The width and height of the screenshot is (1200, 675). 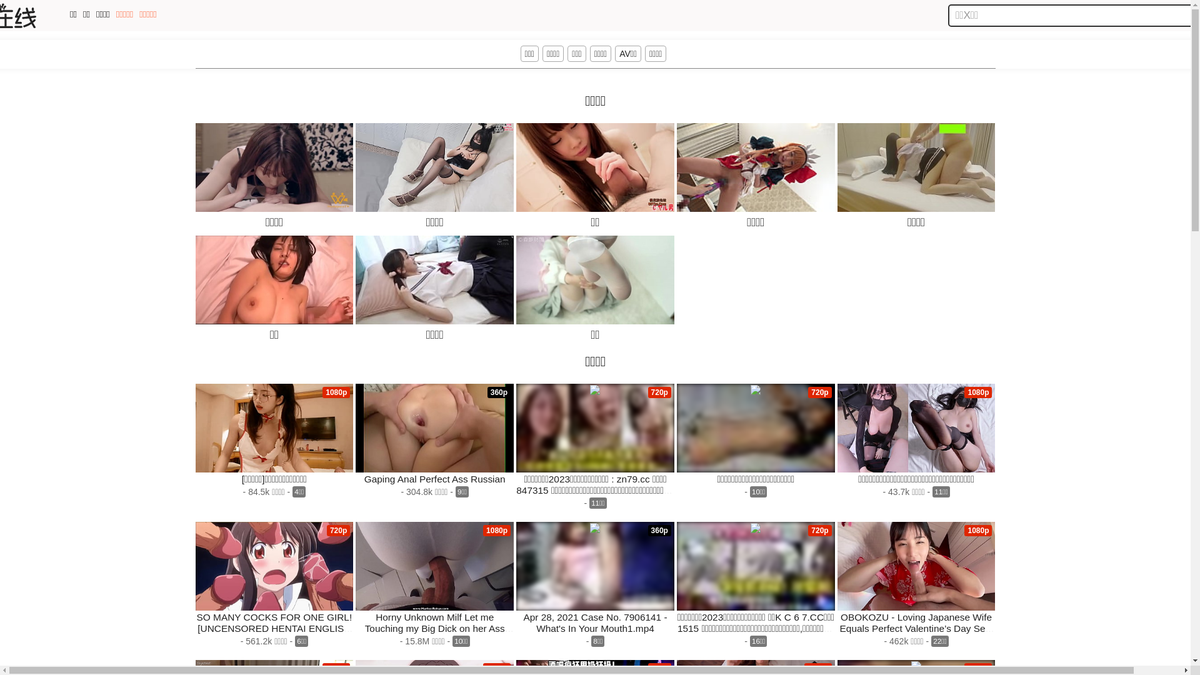 I want to click on 1080p, so click(x=916, y=428).